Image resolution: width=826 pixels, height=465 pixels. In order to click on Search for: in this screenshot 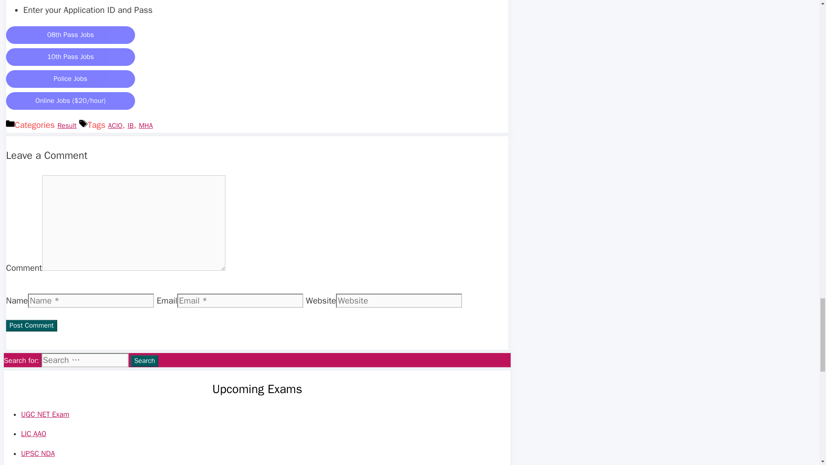, I will do `click(85, 360)`.